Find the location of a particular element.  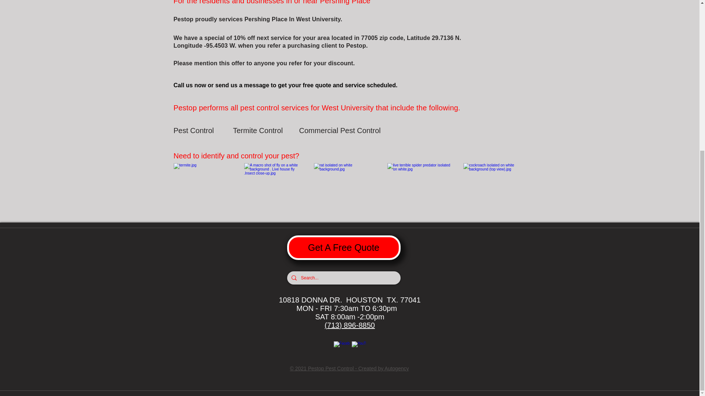

Need to identify and control your pest? is located at coordinates (240, 155).